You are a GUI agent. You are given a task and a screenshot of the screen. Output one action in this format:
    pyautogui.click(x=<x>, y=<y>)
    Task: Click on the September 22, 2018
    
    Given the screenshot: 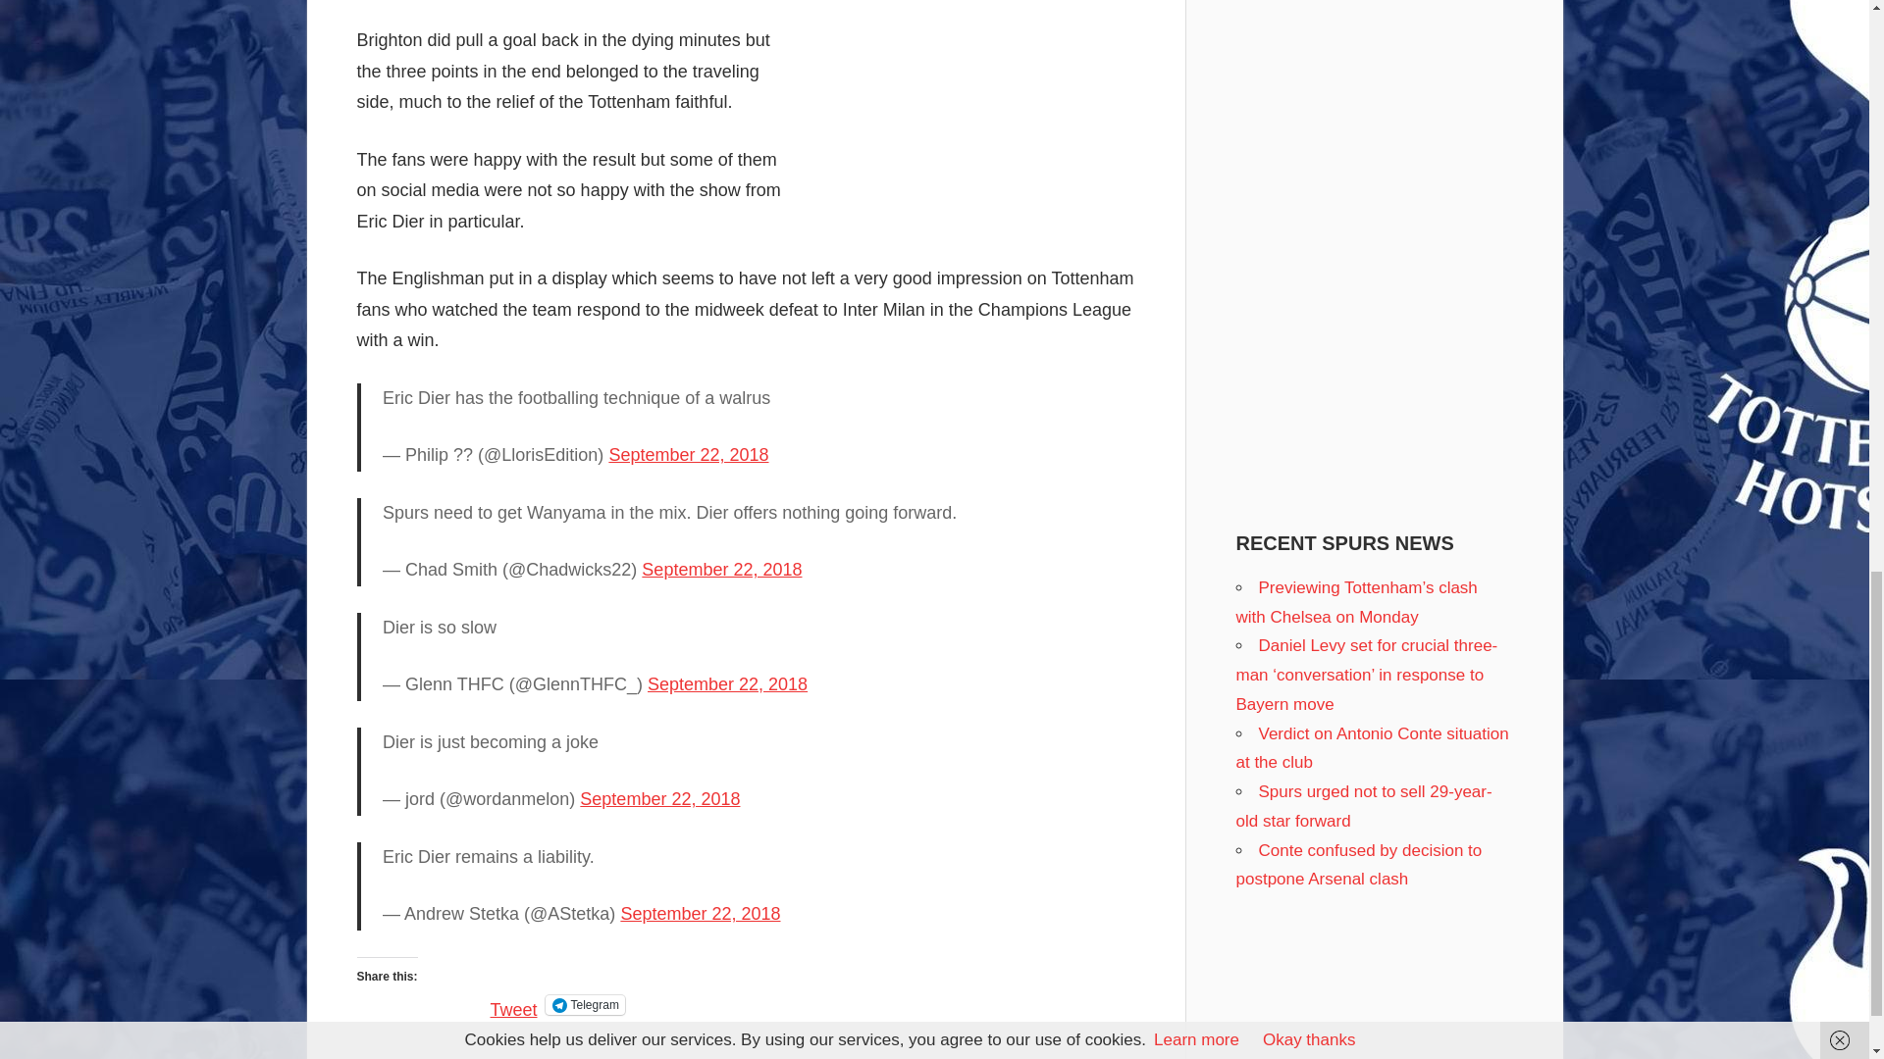 What is the action you would take?
    pyautogui.click(x=699, y=914)
    